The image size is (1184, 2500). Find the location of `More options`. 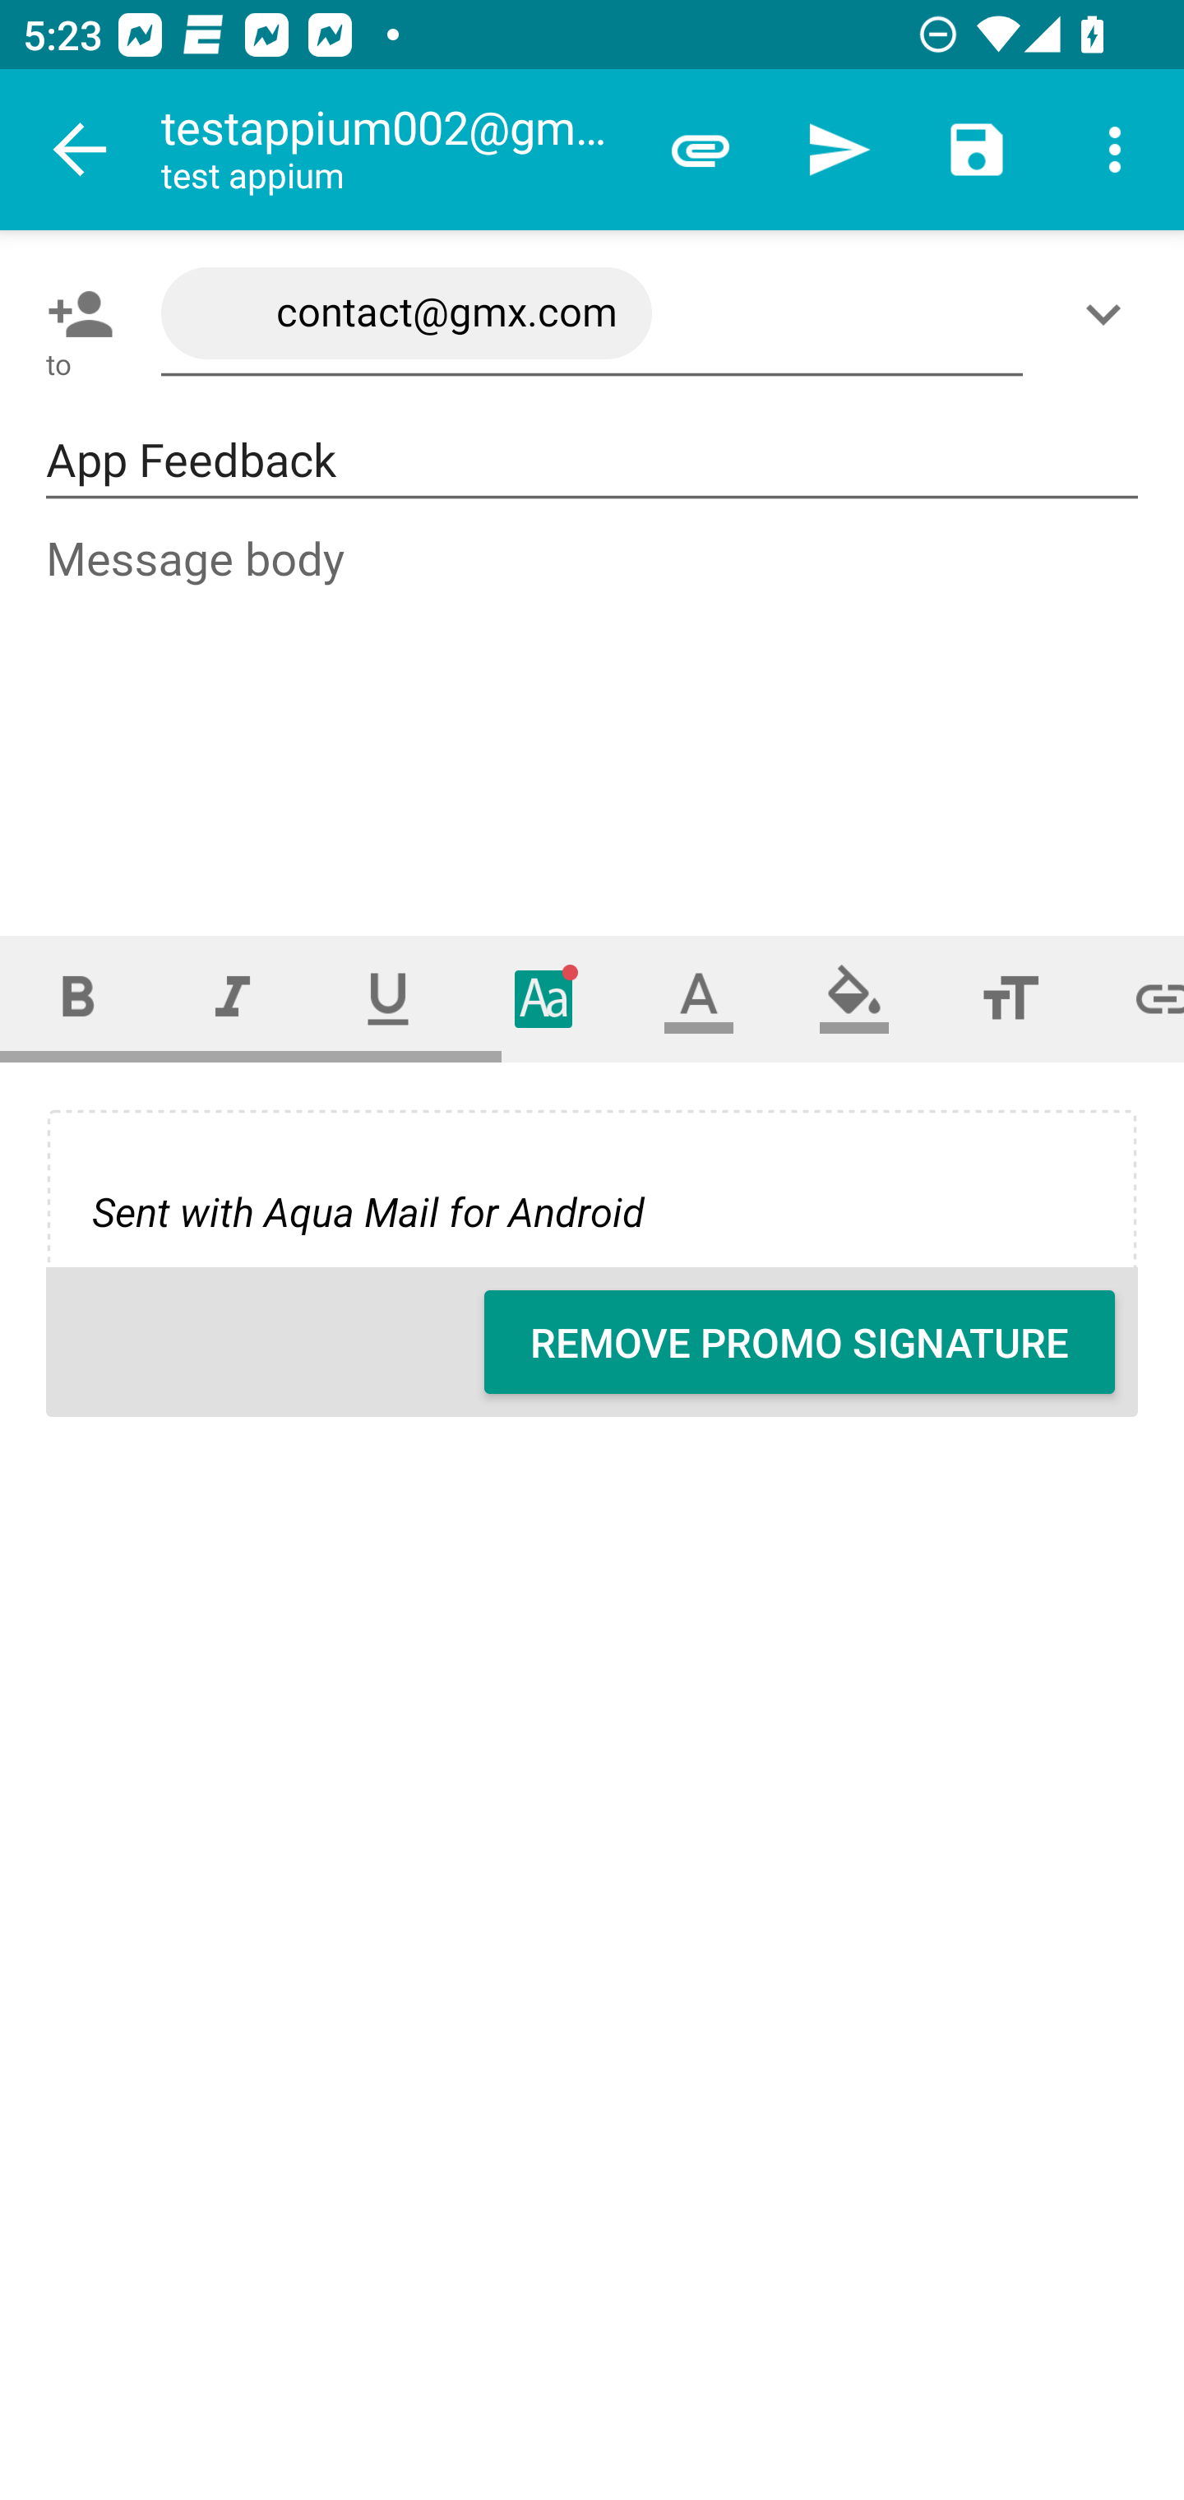

More options is located at coordinates (1115, 150).